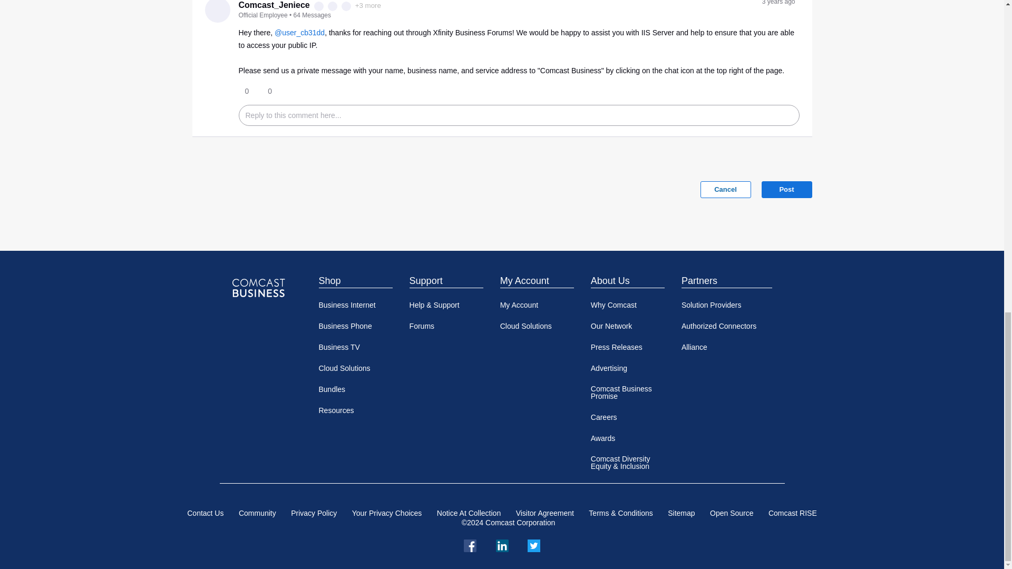  Describe the element at coordinates (258, 288) in the screenshot. I see `Comcast Business` at that location.